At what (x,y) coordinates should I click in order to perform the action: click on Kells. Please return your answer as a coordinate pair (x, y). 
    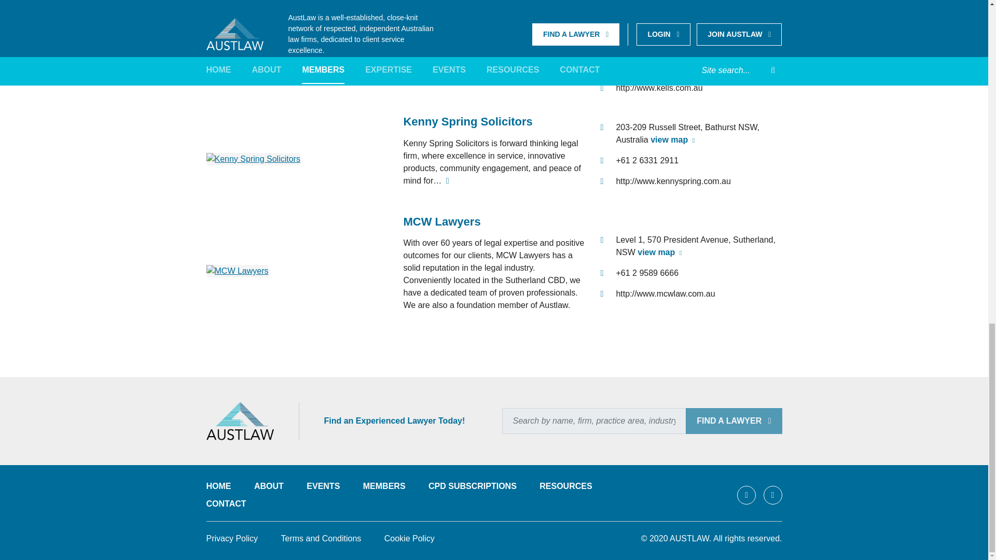
    Looking at the image, I should click on (417, 34).